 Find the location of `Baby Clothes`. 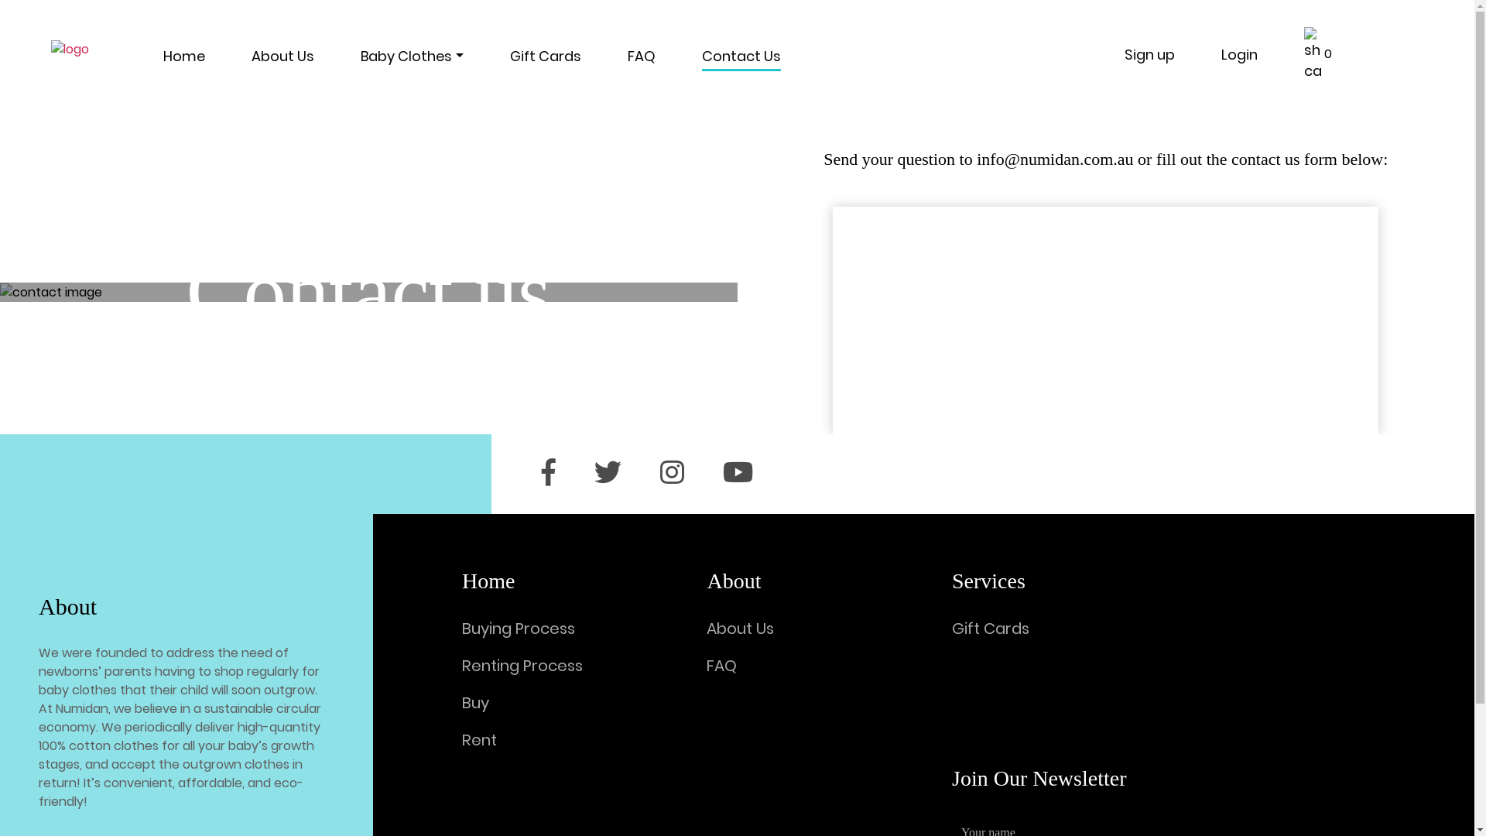

Baby Clothes is located at coordinates (412, 60).